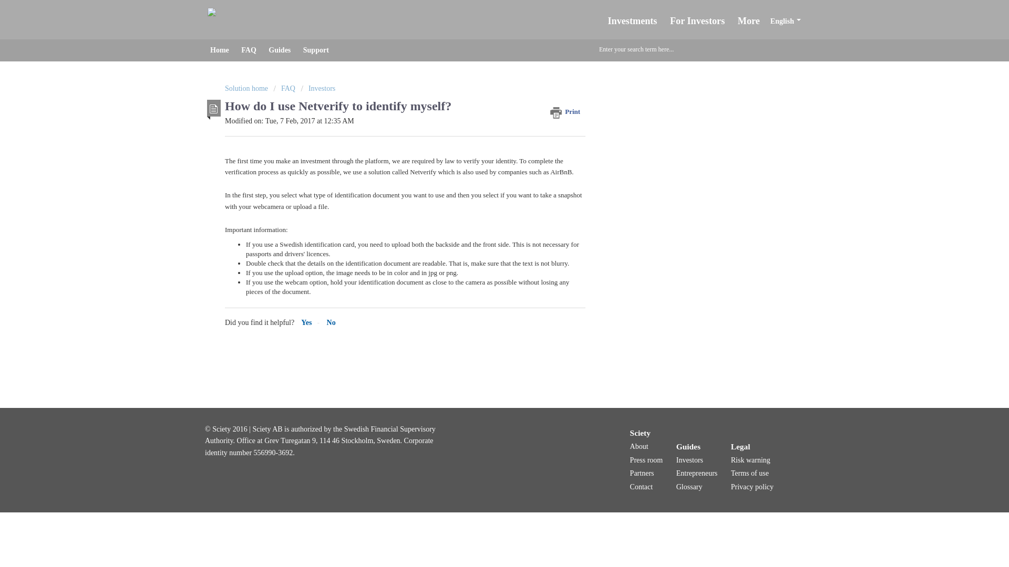 The height and width of the screenshot is (567, 1009). I want to click on Support, so click(315, 50).